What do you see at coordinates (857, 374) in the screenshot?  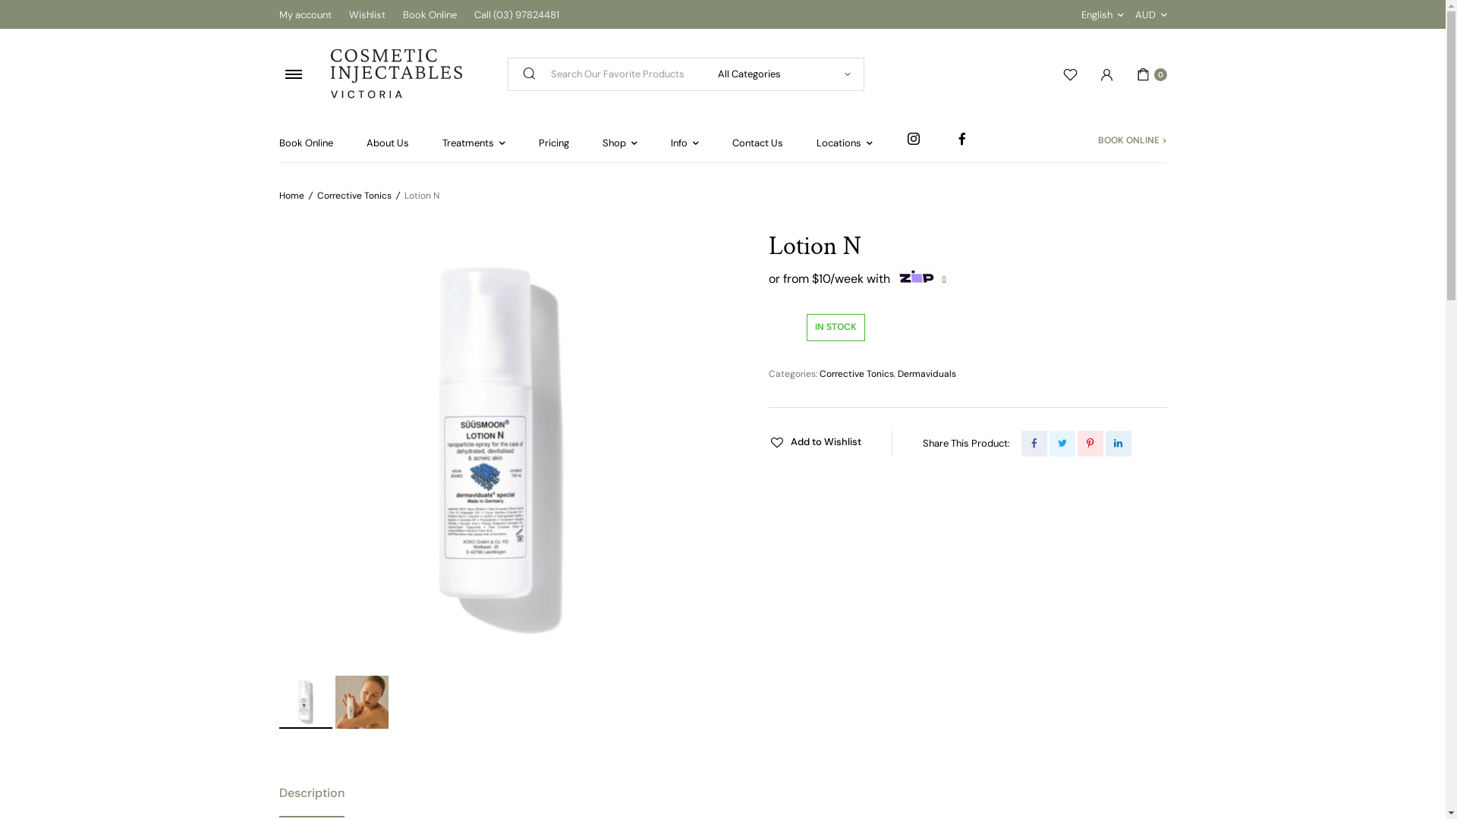 I see `Corrective Tonics` at bounding box center [857, 374].